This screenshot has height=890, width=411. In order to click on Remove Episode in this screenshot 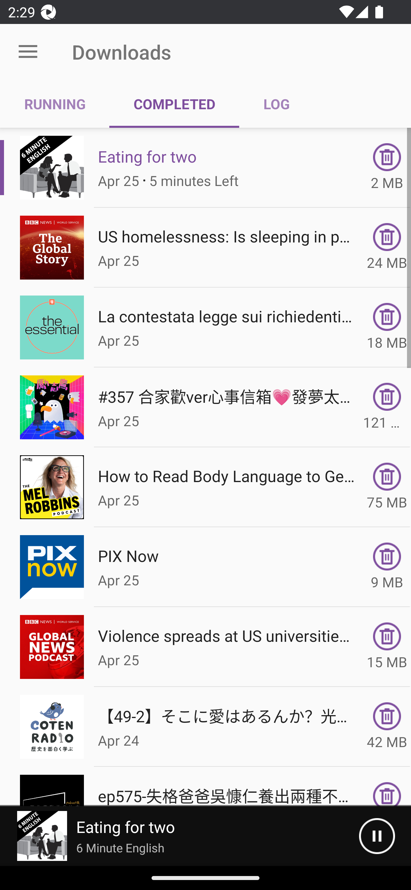, I will do `click(387, 794)`.